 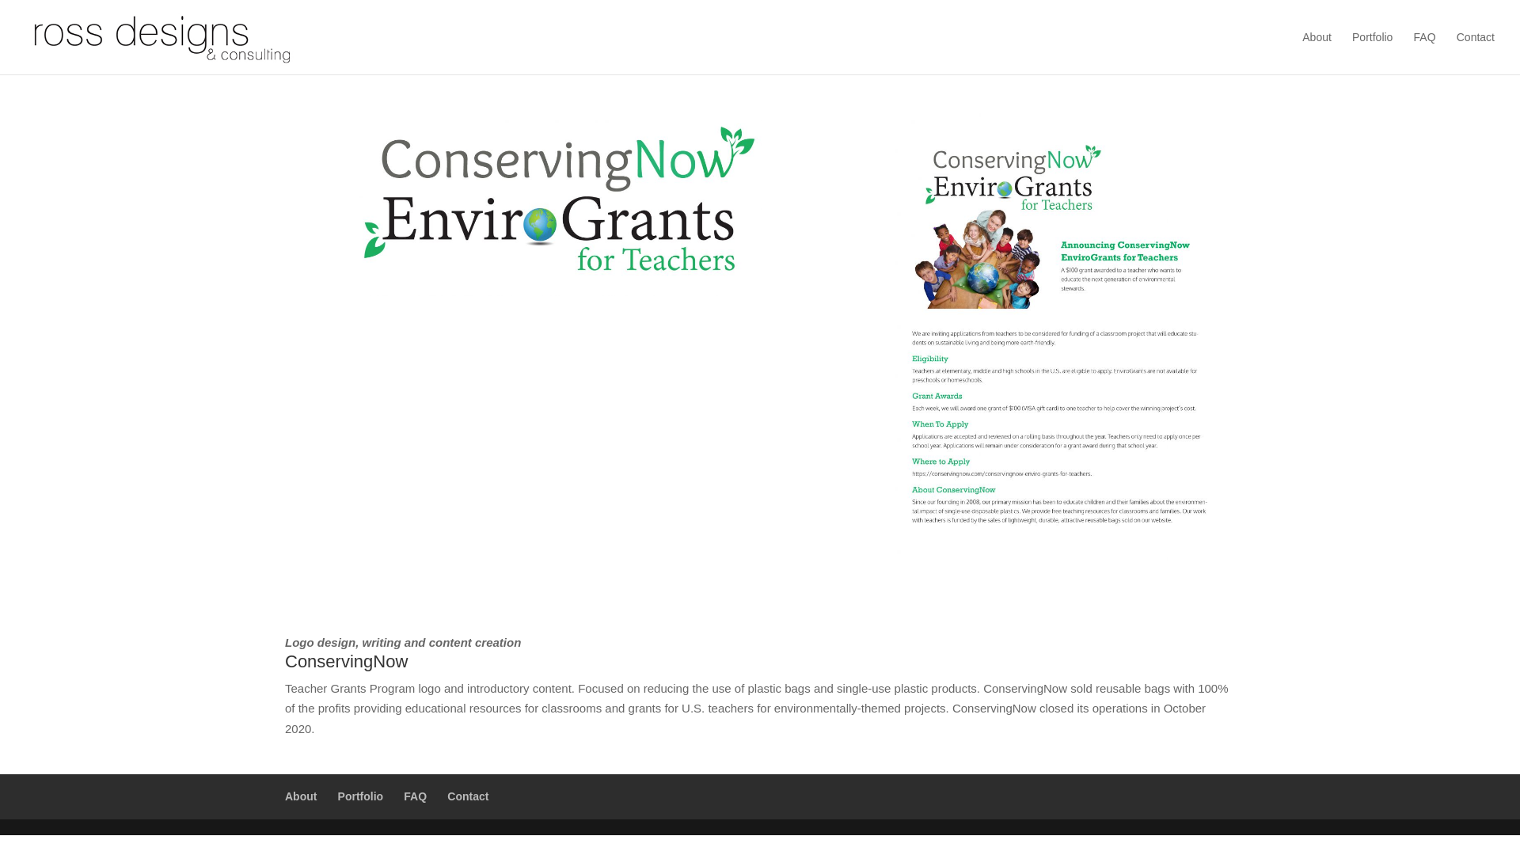 I want to click on Portfolio, so click(x=1372, y=52).